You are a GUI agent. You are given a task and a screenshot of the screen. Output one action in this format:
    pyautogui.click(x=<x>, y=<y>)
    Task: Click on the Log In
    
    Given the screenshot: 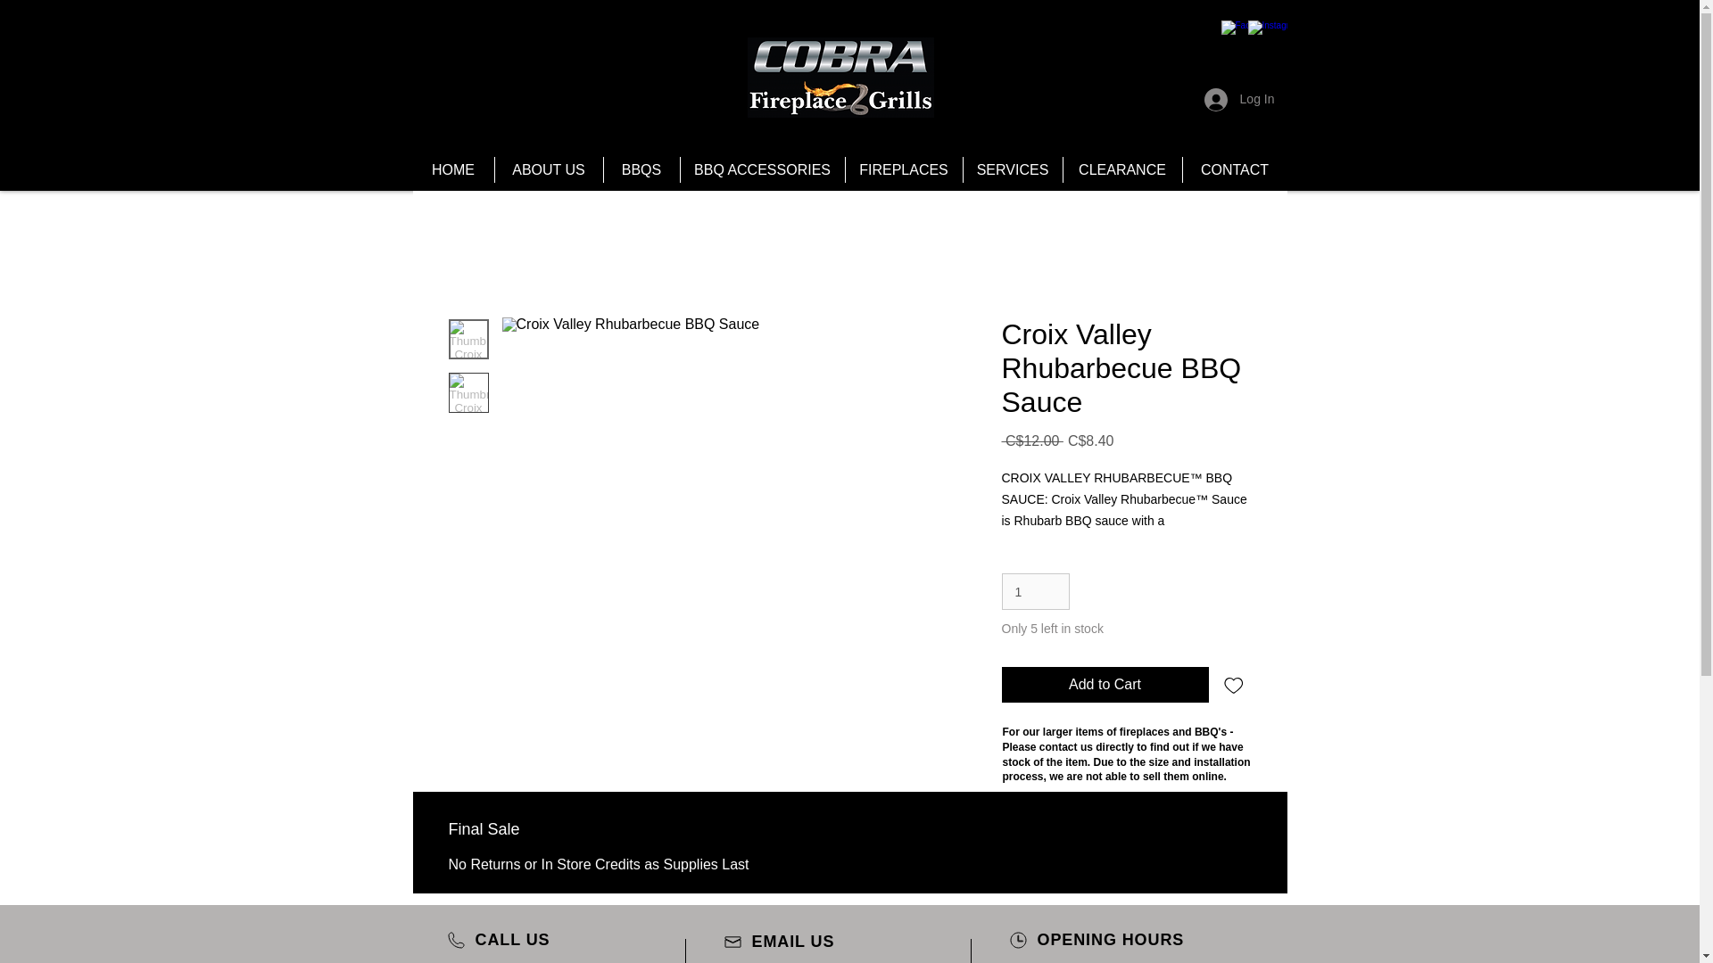 What is the action you would take?
    pyautogui.click(x=1240, y=99)
    